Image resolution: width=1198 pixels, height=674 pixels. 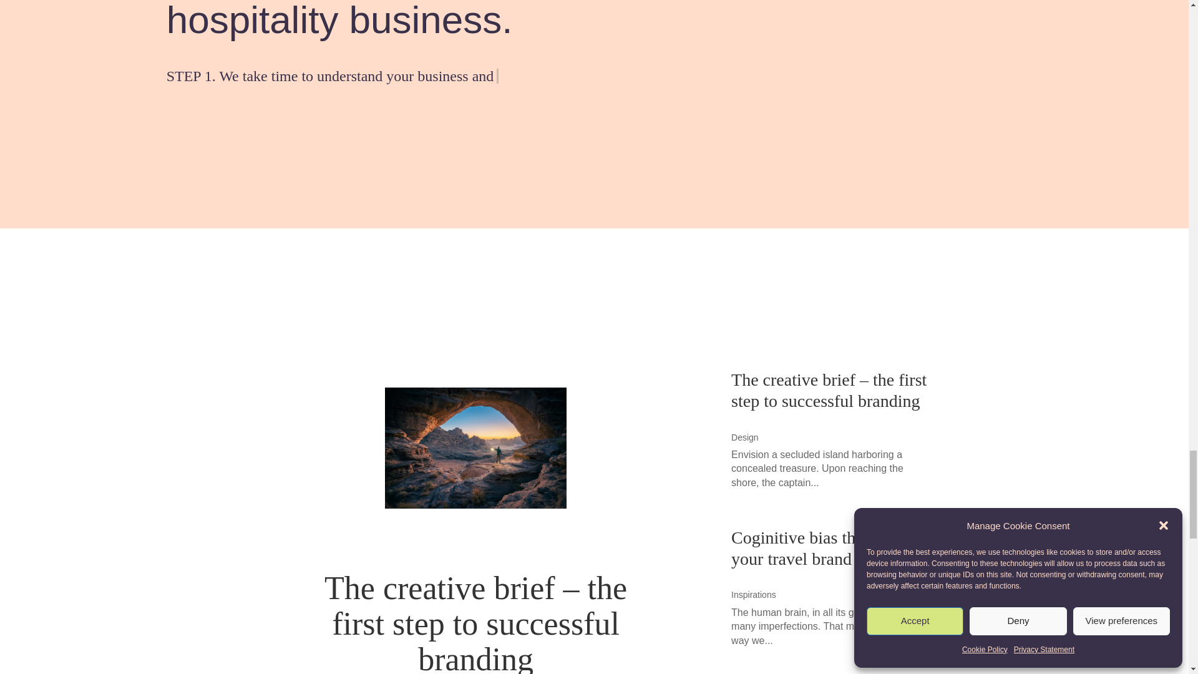 What do you see at coordinates (744, 437) in the screenshot?
I see `Design` at bounding box center [744, 437].